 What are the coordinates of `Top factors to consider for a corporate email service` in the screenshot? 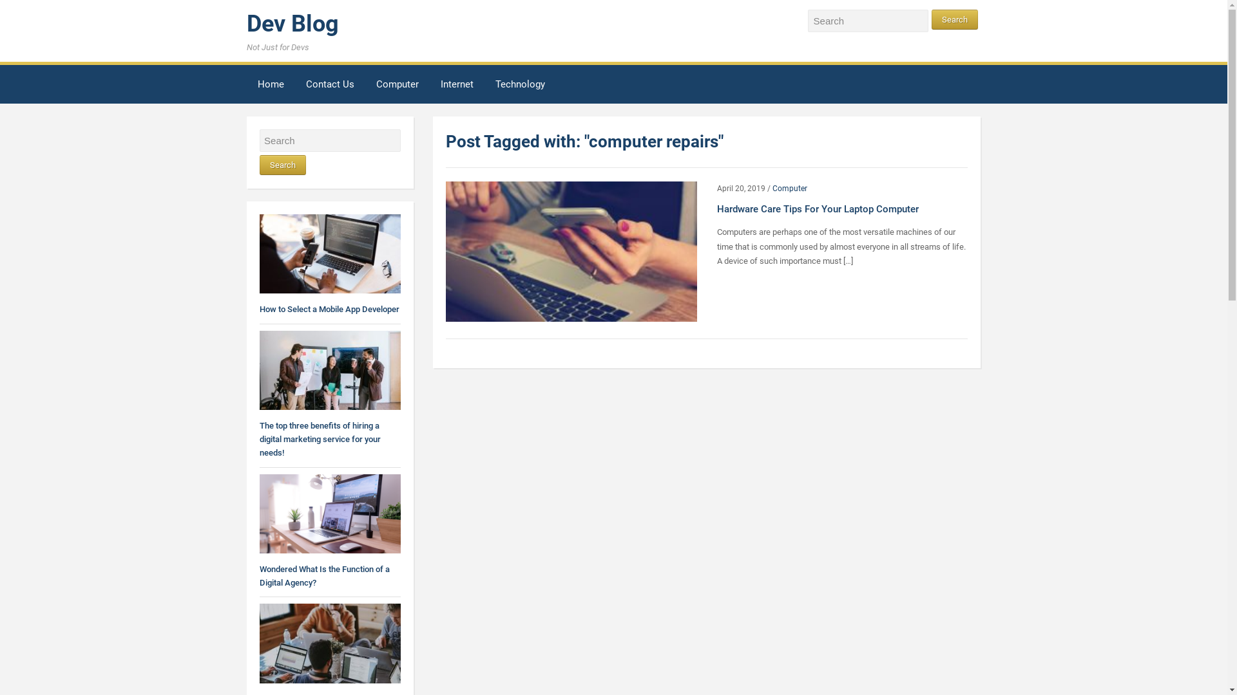 It's located at (330, 642).